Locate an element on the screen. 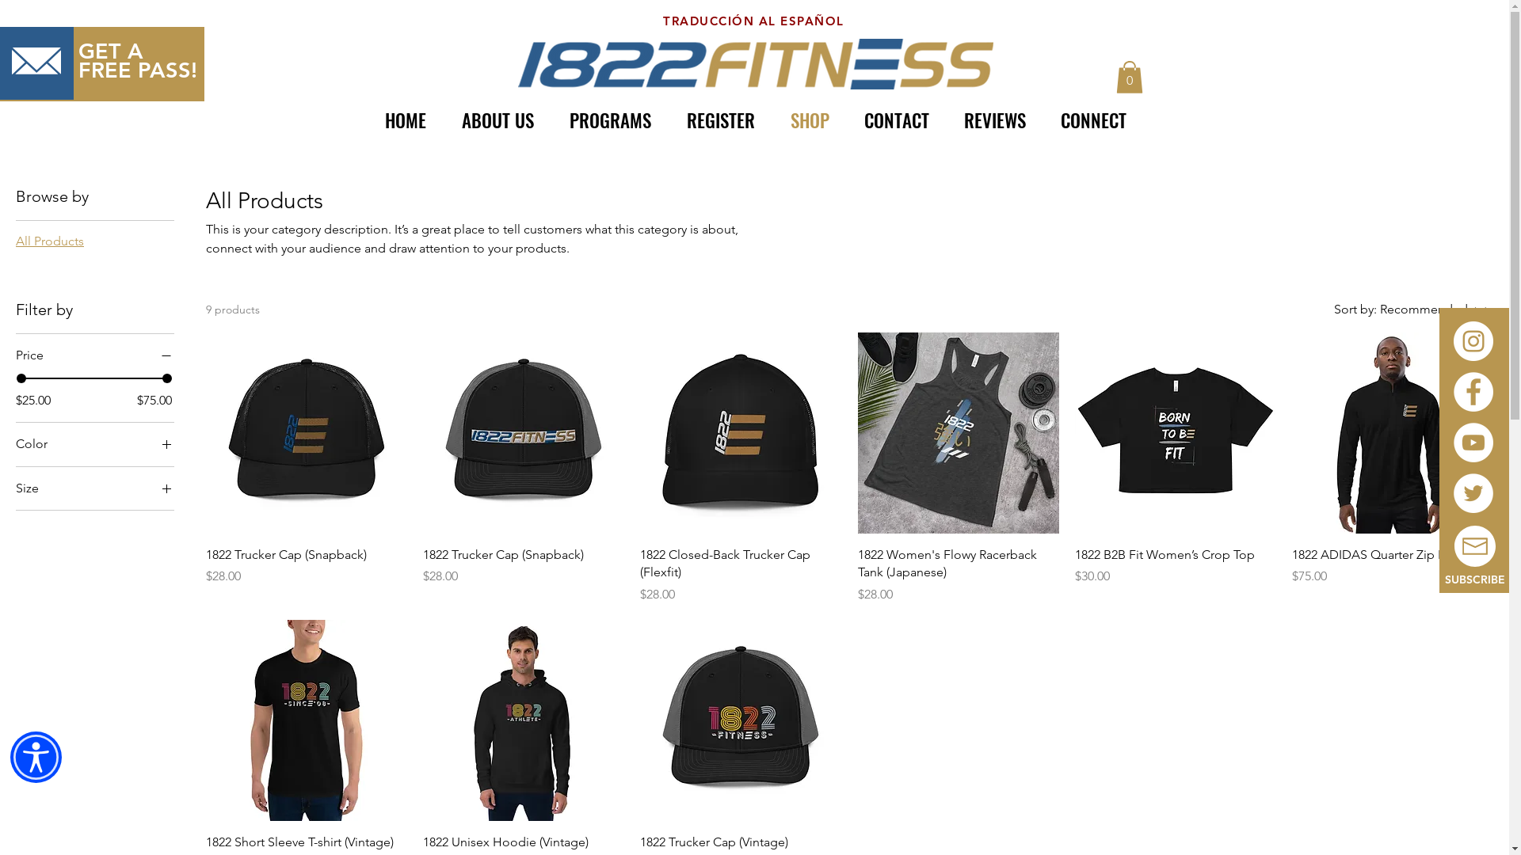 Image resolution: width=1521 pixels, height=855 pixels. ABOUT US is located at coordinates (497, 120).